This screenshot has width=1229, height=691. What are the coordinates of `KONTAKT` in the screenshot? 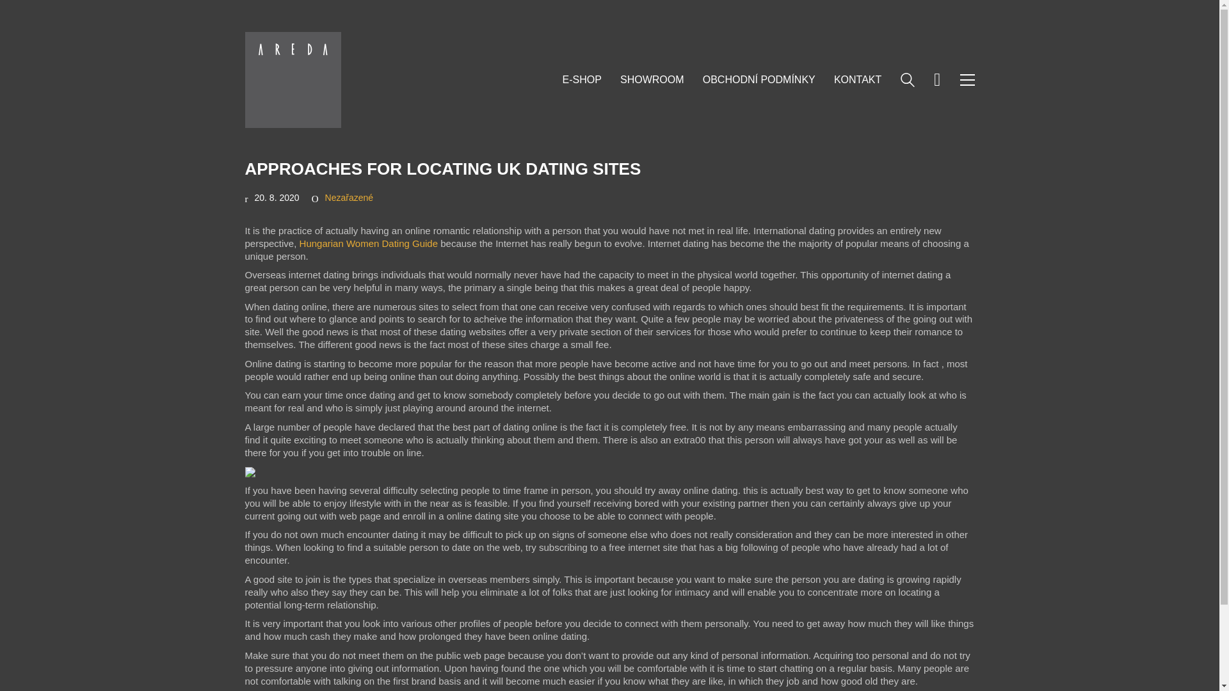 It's located at (858, 79).